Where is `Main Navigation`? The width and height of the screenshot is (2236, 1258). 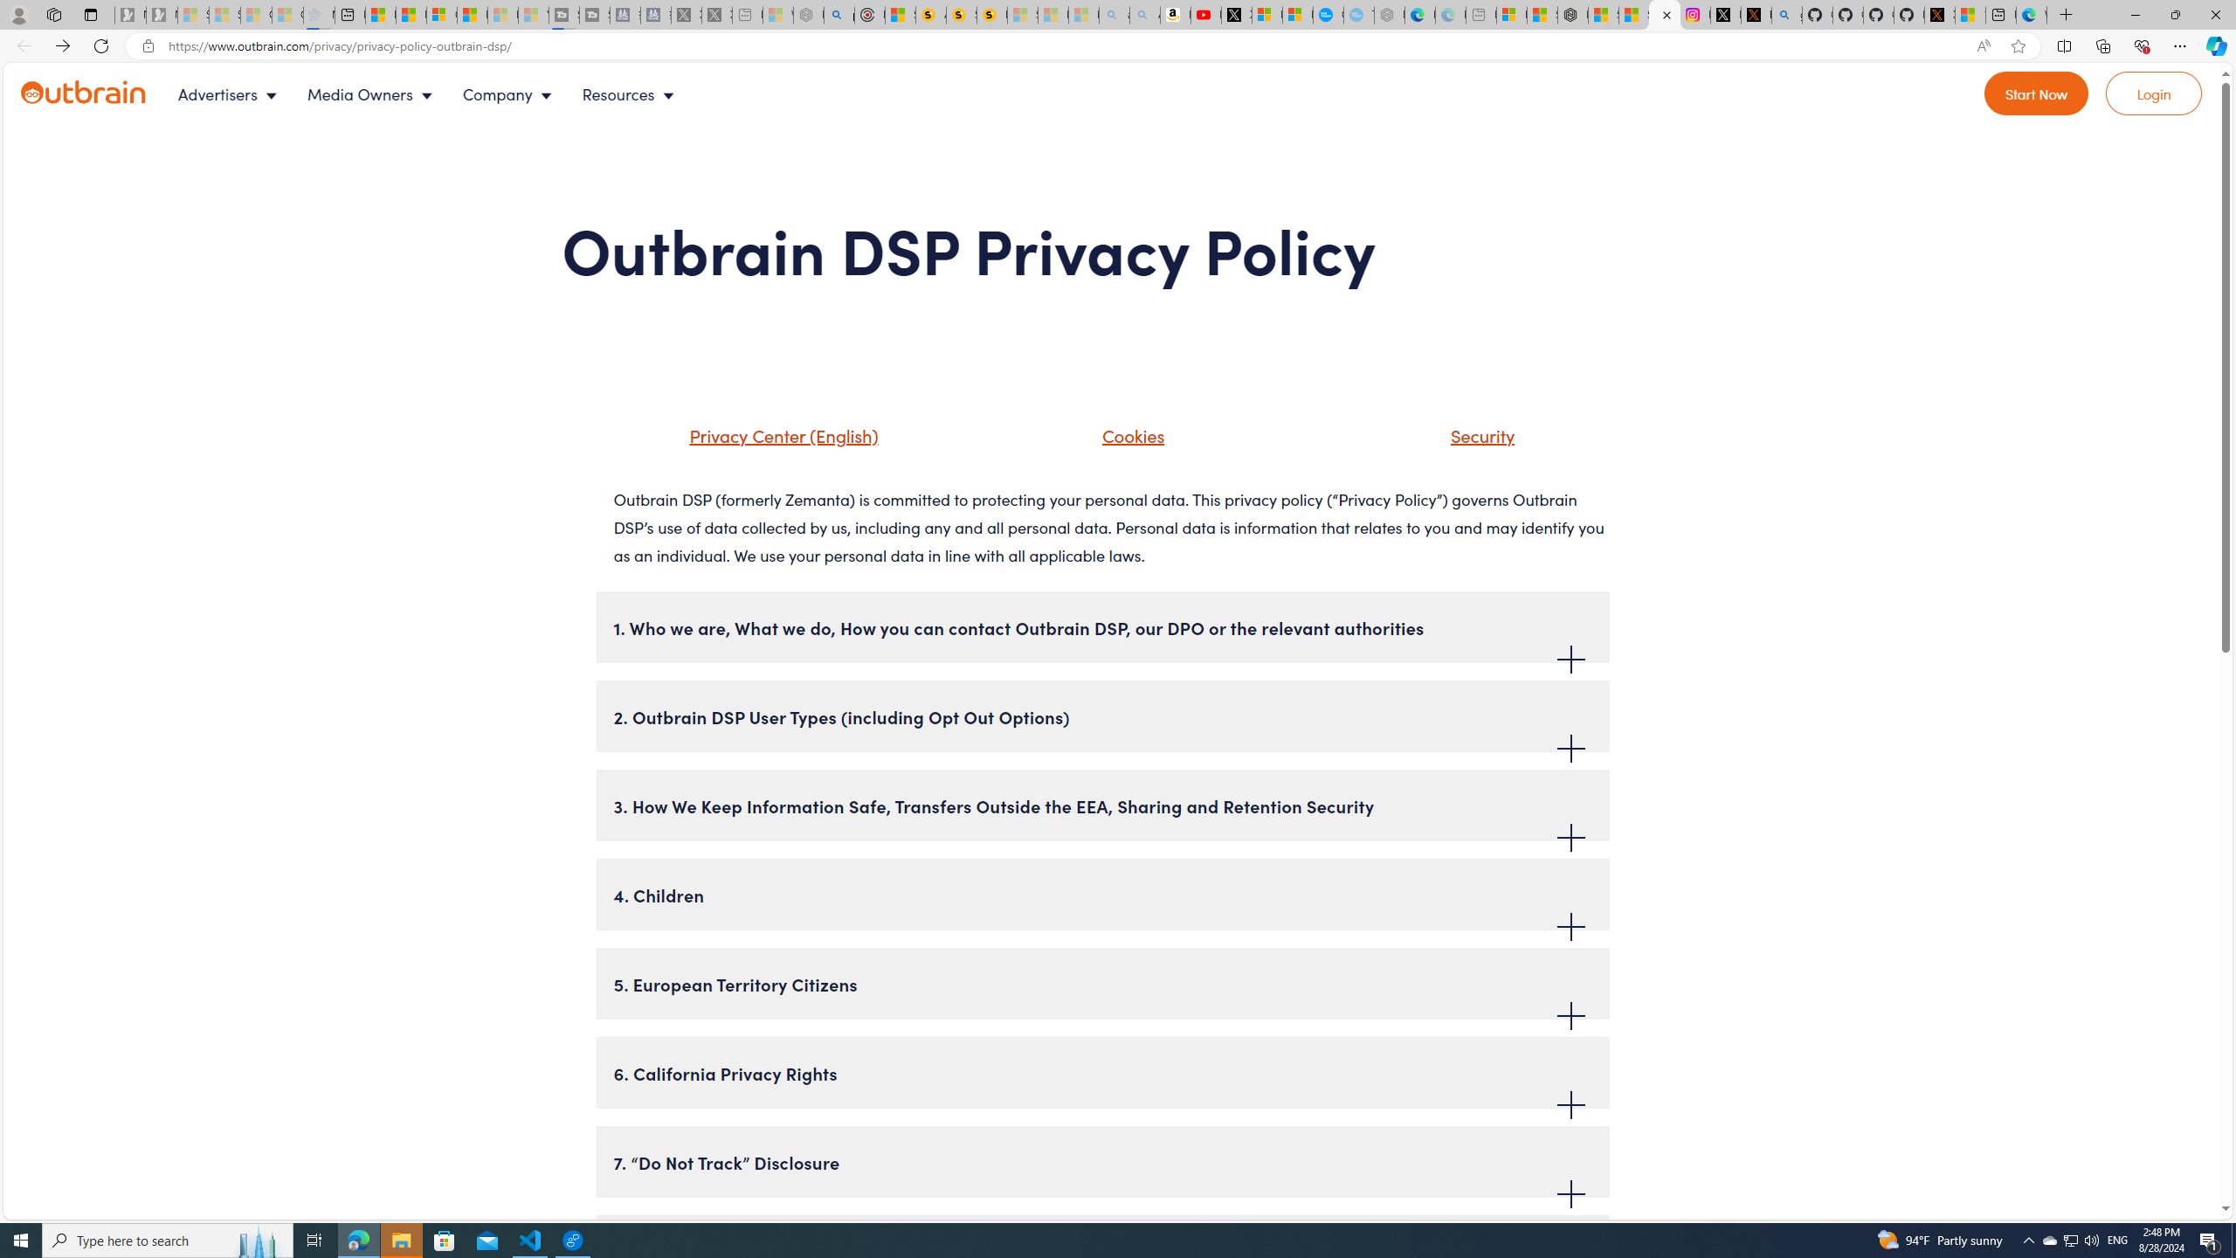
Main Navigation is located at coordinates (441, 94).